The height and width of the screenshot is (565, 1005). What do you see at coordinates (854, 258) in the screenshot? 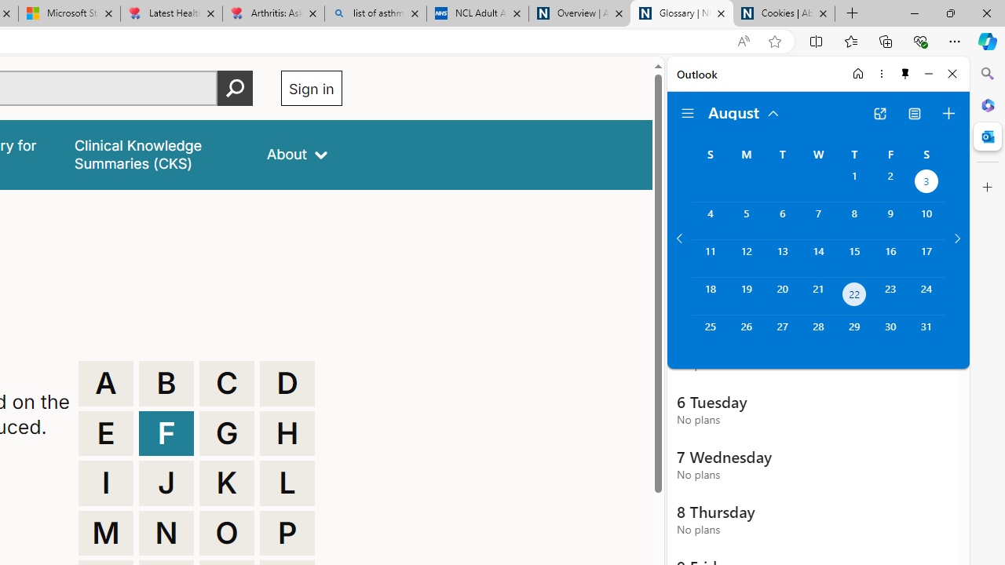
I see `Thursday, August 15, 2024. ` at bounding box center [854, 258].